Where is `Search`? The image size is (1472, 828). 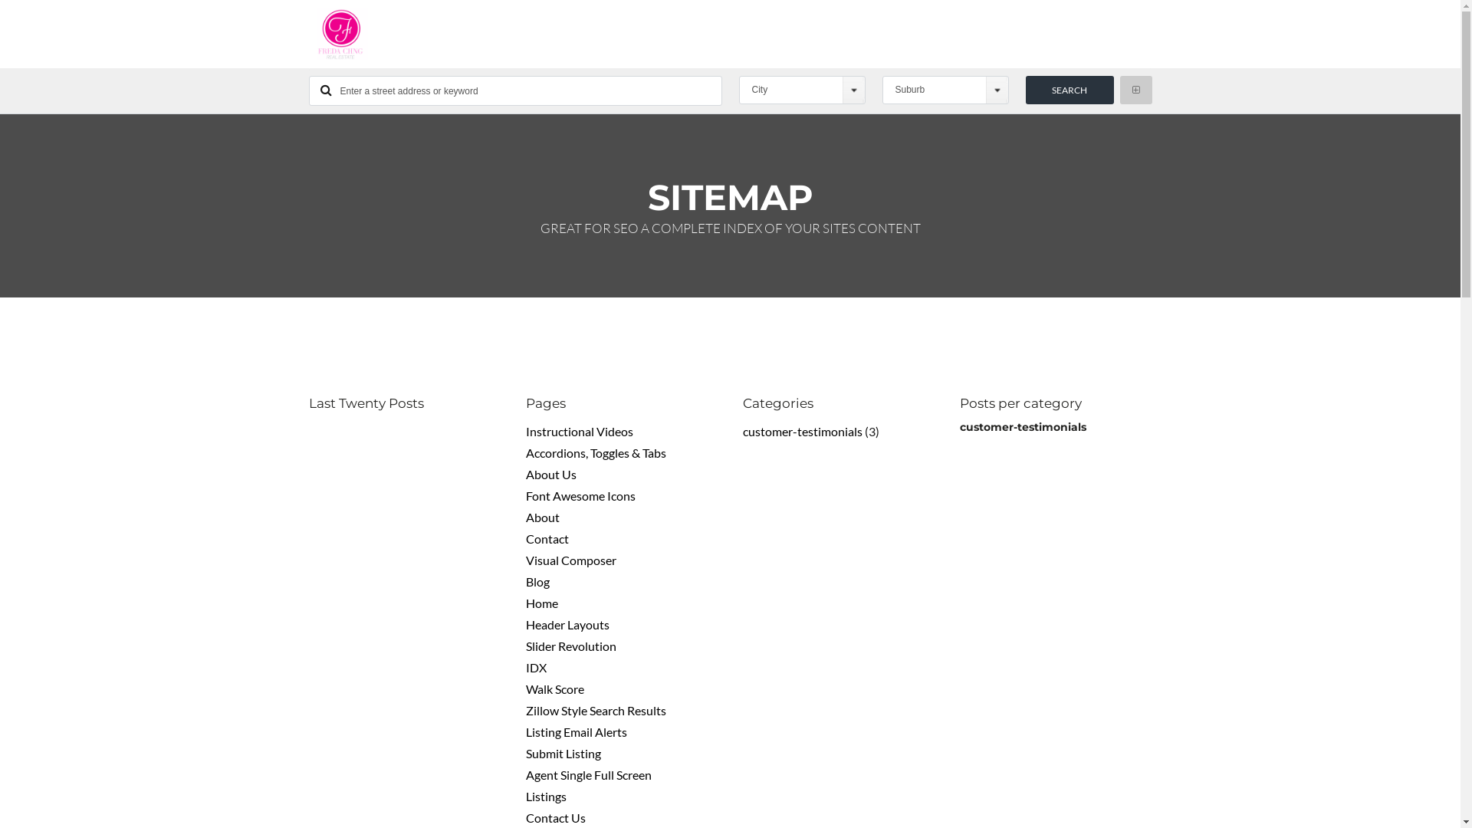
Search is located at coordinates (1070, 90).